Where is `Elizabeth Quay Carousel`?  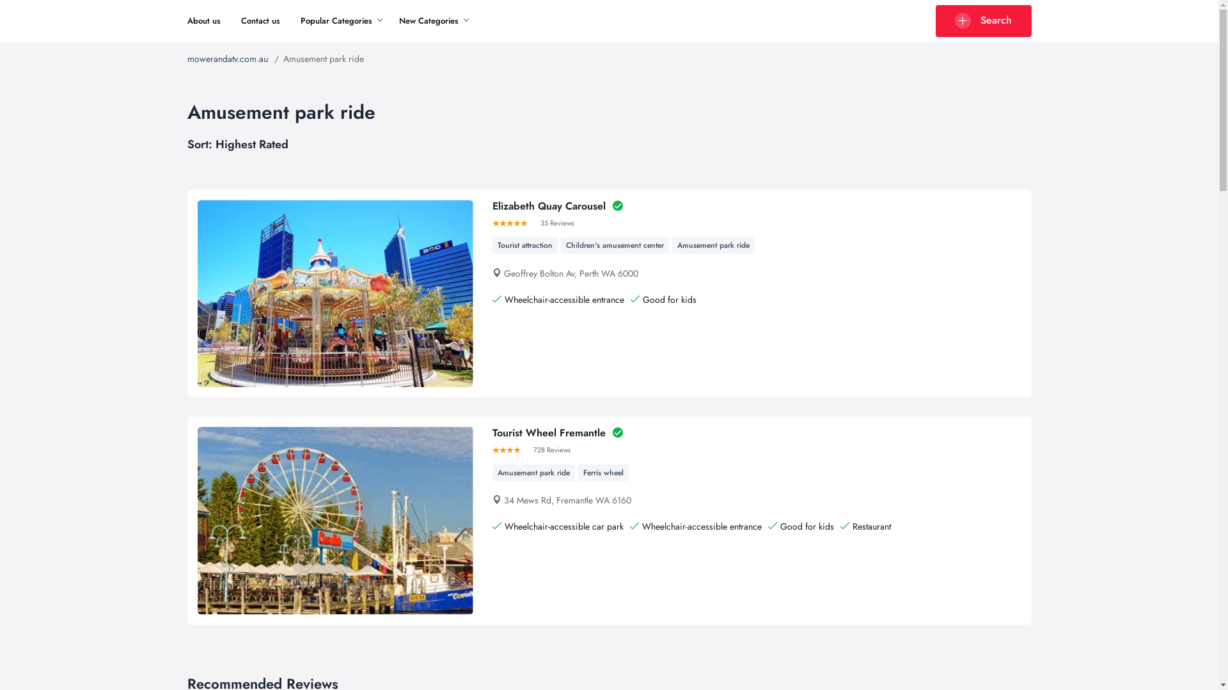
Elizabeth Quay Carousel is located at coordinates (558, 206).